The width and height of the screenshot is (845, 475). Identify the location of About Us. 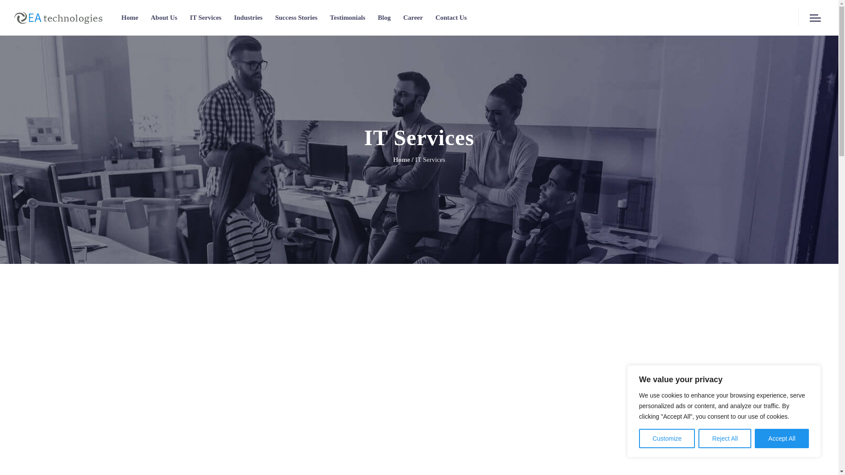
(163, 18).